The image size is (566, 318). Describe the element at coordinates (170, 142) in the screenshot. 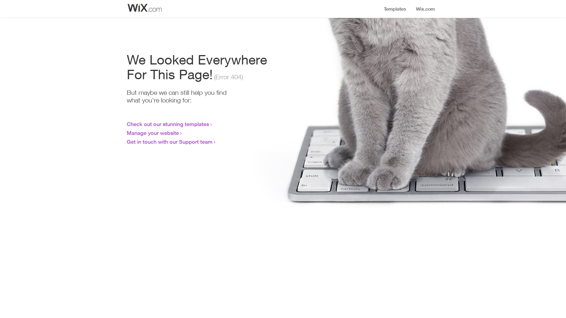

I see `Get in touch with our Support team` at that location.